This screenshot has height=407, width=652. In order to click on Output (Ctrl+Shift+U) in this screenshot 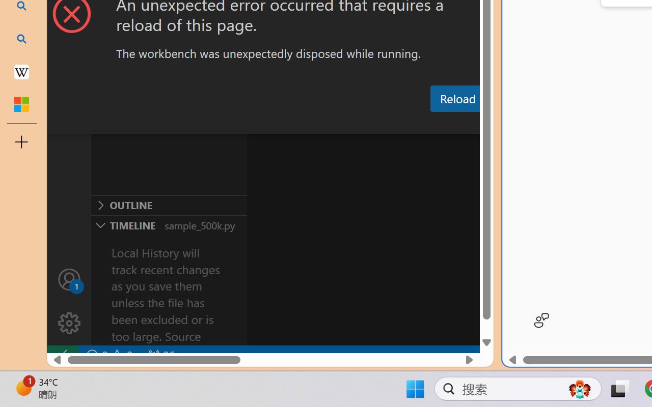, I will do `click(355, 124)`.